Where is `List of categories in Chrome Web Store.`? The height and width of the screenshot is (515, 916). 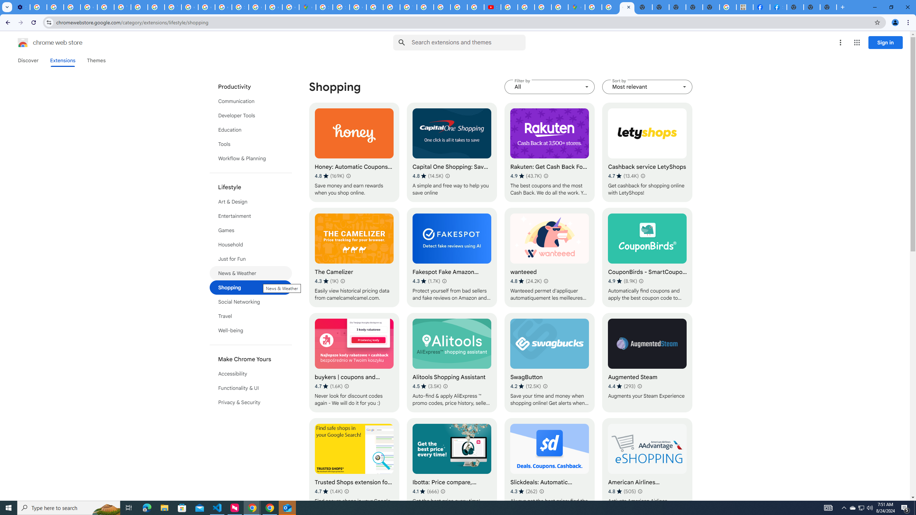 List of categories in Chrome Web Store. is located at coordinates (251, 245).